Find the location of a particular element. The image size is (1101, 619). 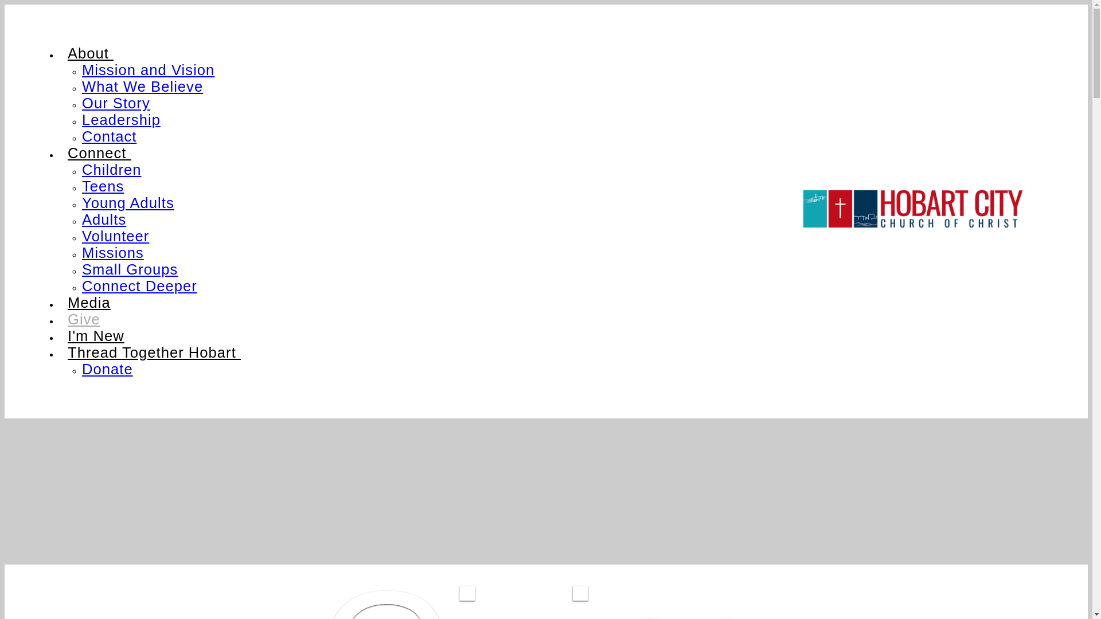

Volunteer is located at coordinates (116, 236).